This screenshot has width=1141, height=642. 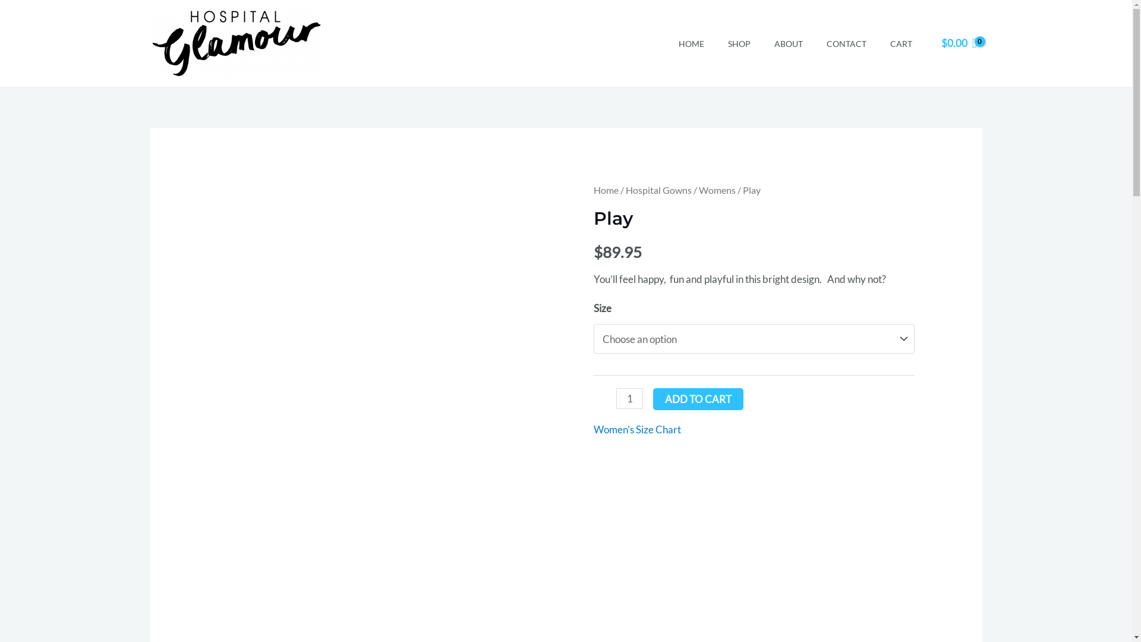 What do you see at coordinates (789, 43) in the screenshot?
I see `ABOUT` at bounding box center [789, 43].